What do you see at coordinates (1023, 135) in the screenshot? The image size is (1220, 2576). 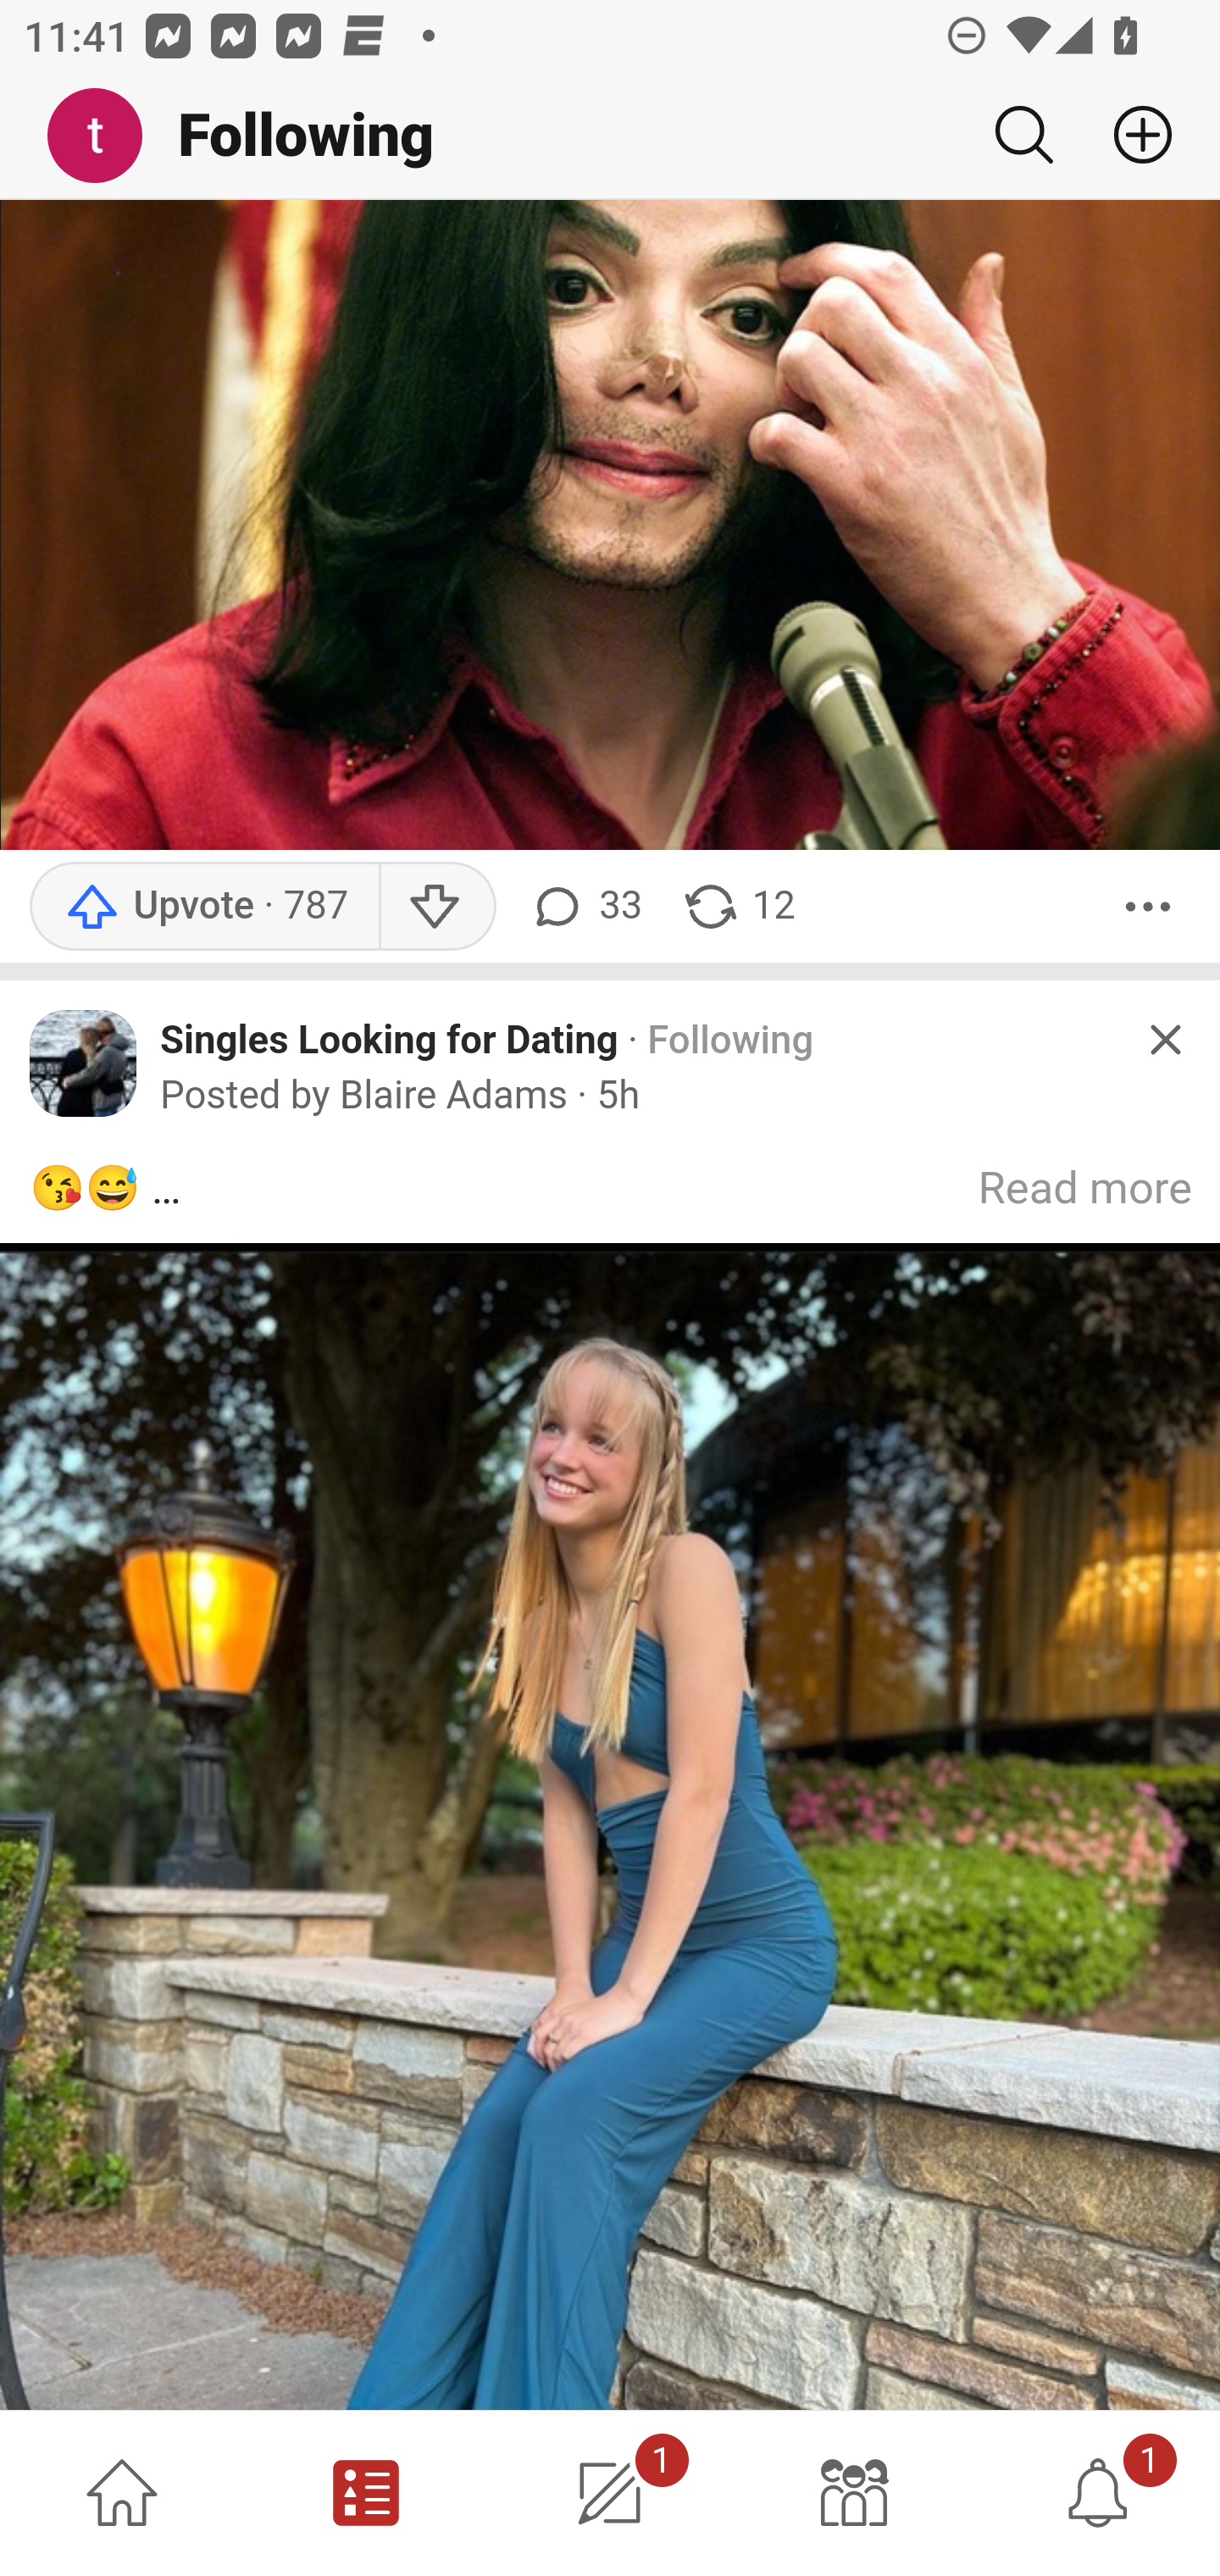 I see `Search` at bounding box center [1023, 135].